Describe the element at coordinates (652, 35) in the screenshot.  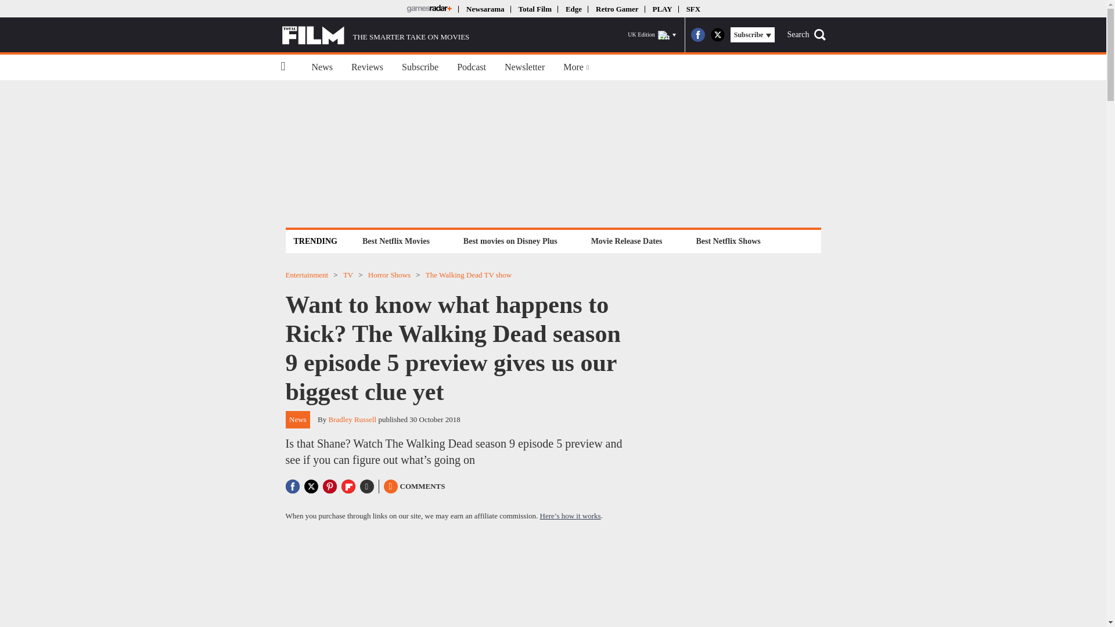
I see `UK Edition` at that location.